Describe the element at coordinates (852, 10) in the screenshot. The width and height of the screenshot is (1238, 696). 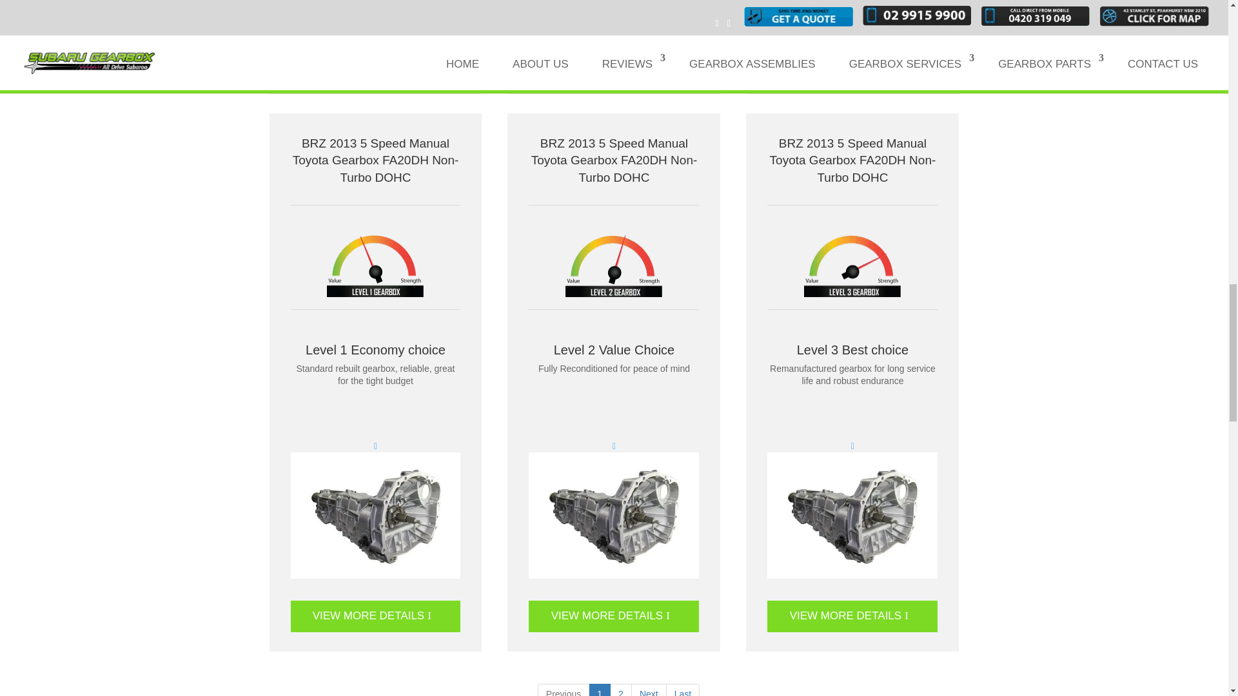
I see `4AT-5AT-GBX-finished-868` at that location.